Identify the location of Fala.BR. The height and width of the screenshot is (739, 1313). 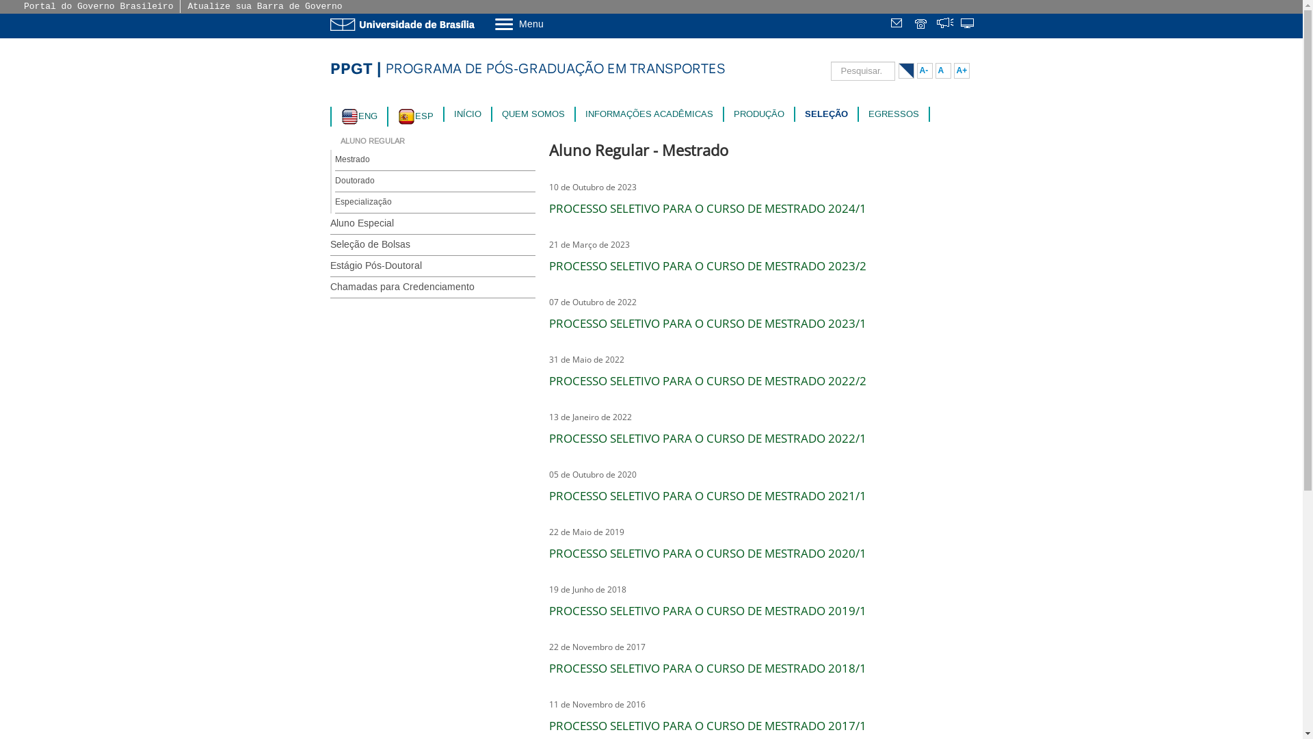
(945, 25).